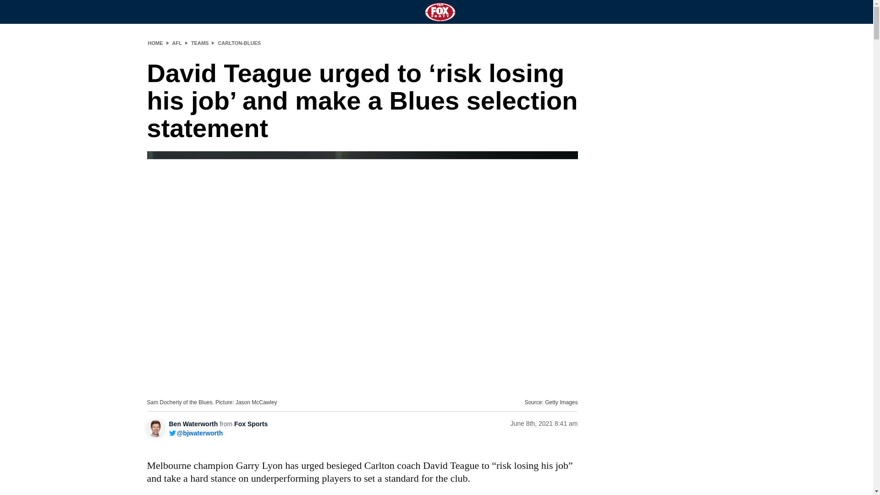 The height and width of the screenshot is (495, 880). What do you see at coordinates (239, 43) in the screenshot?
I see `CARLTON-BLUES` at bounding box center [239, 43].